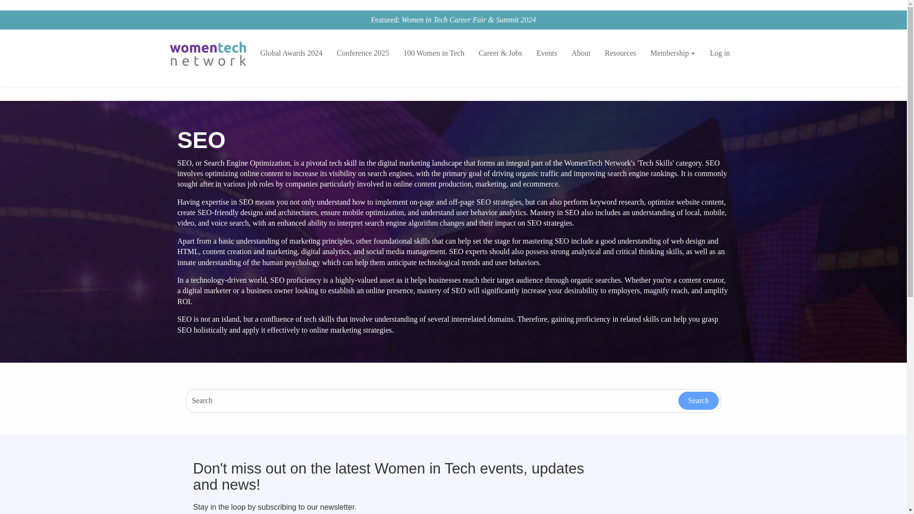 This screenshot has width=914, height=514. I want to click on Global Awards 2024, so click(291, 53).